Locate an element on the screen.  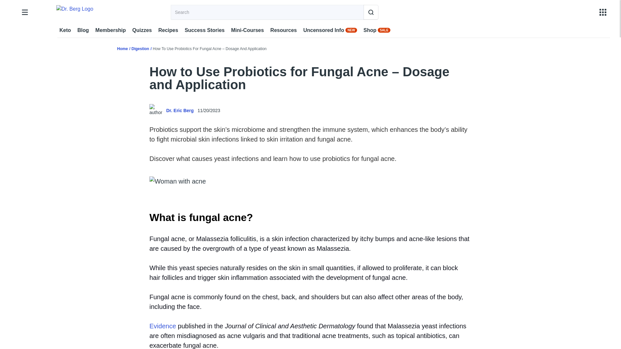
Resources is located at coordinates (283, 30).